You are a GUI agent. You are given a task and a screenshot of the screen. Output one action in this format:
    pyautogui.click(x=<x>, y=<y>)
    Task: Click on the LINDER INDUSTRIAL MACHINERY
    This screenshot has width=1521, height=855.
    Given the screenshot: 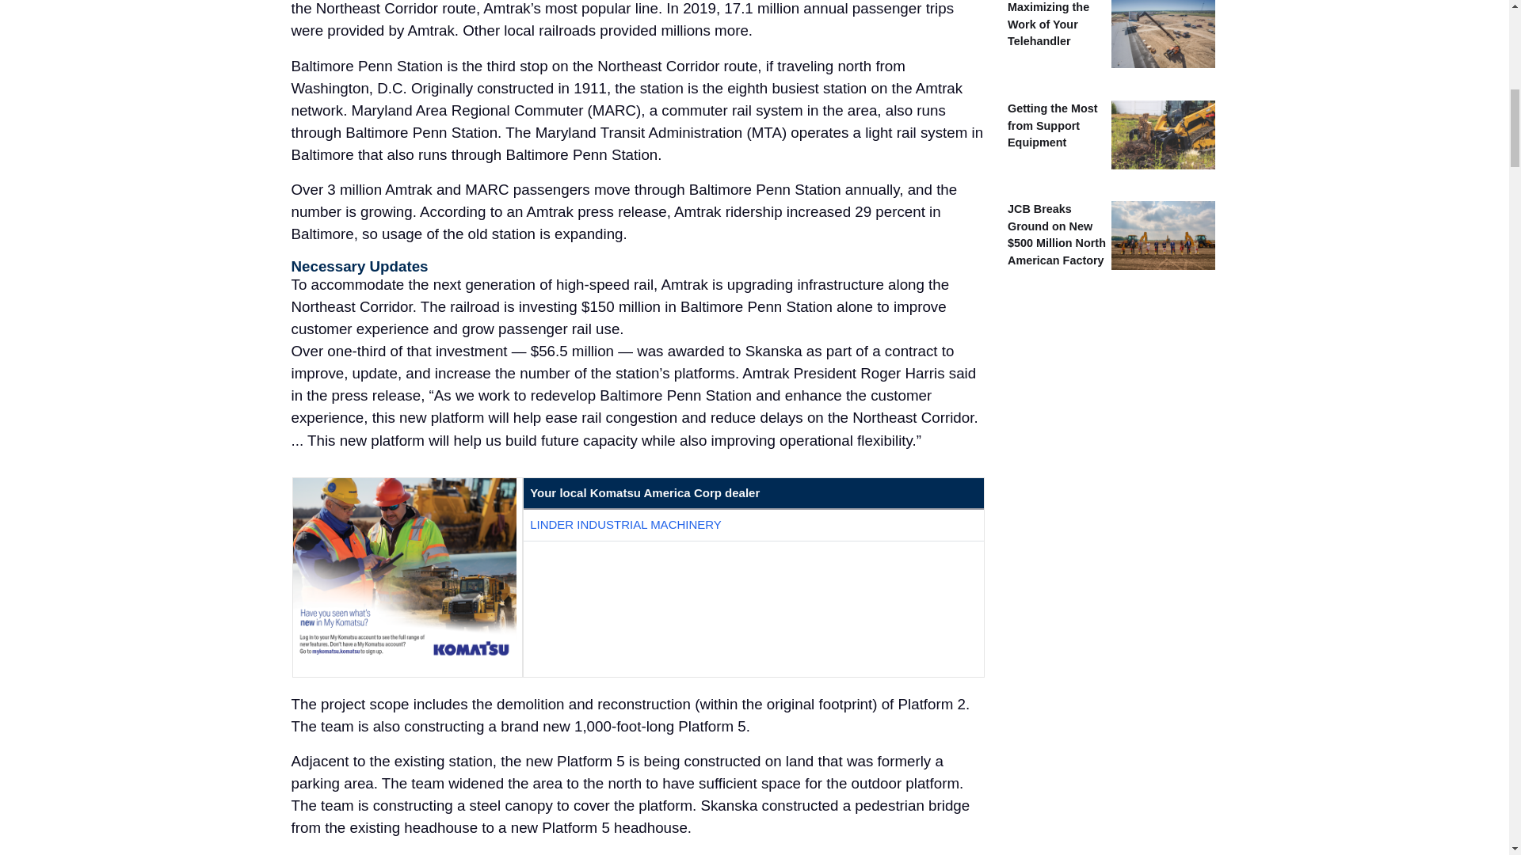 What is the action you would take?
    pyautogui.click(x=625, y=524)
    